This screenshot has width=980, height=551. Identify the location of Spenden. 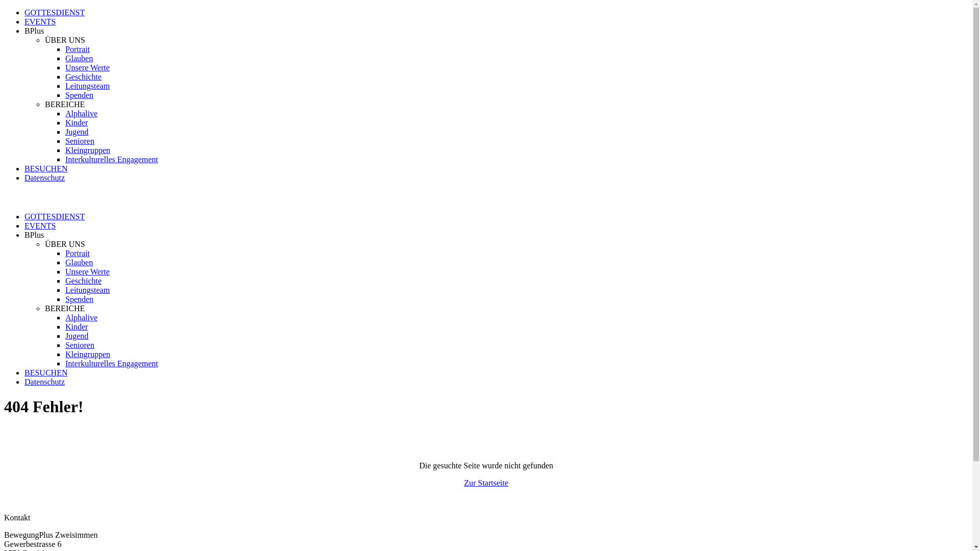
(80, 299).